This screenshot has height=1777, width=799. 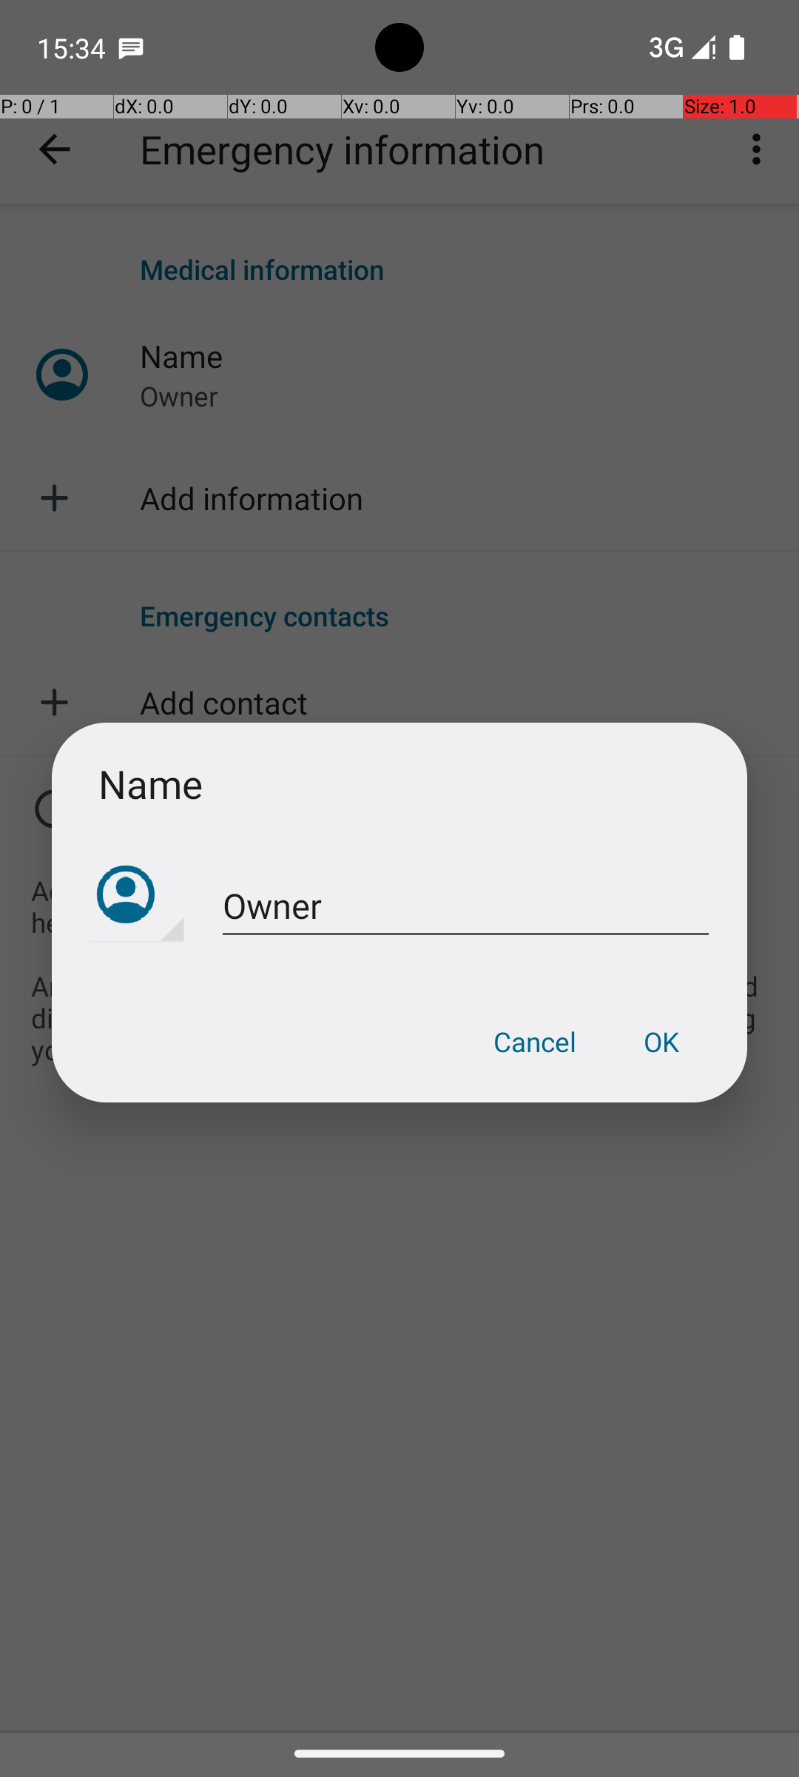 What do you see at coordinates (138, 896) in the screenshot?
I see `Select photo` at bounding box center [138, 896].